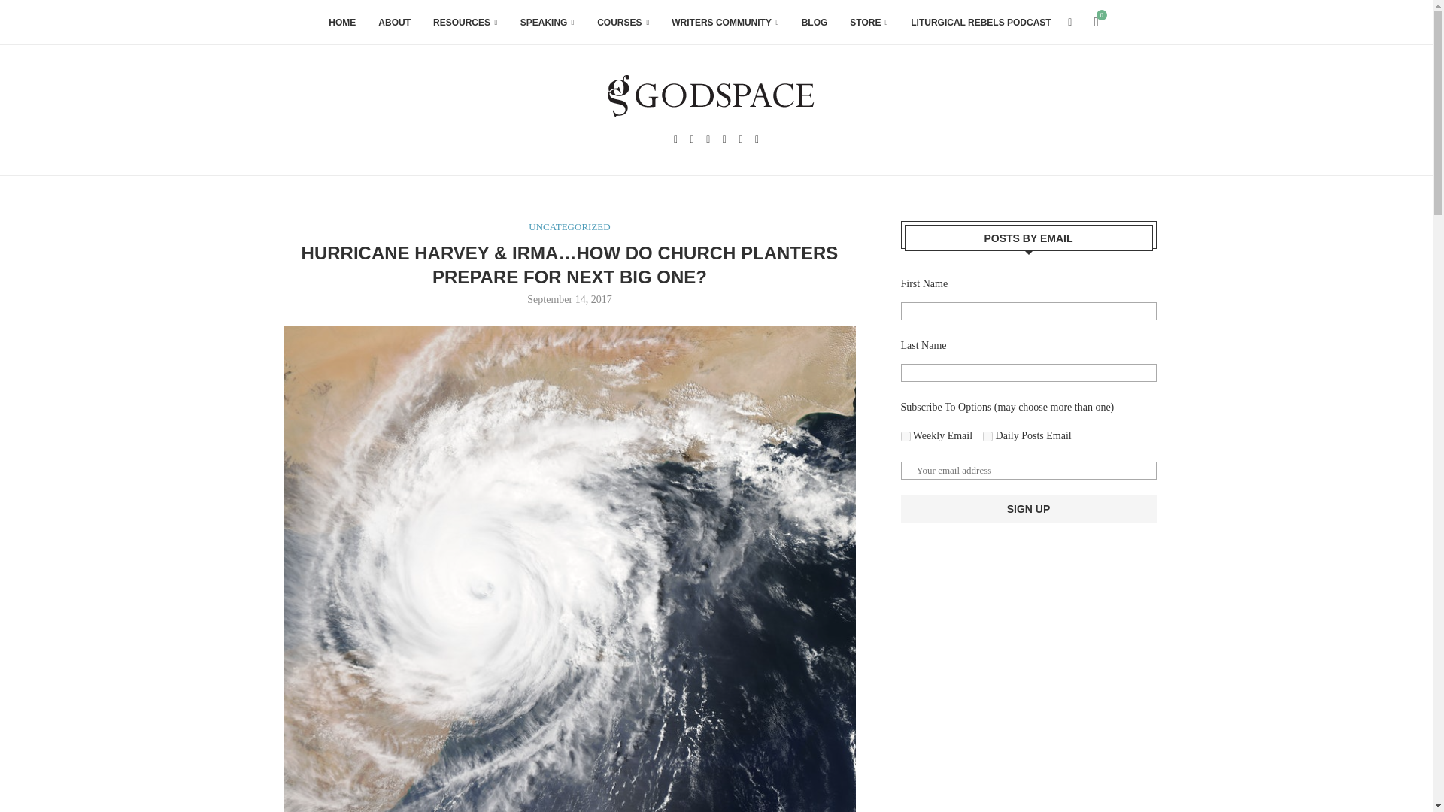  What do you see at coordinates (623, 23) in the screenshot?
I see `COURSES` at bounding box center [623, 23].